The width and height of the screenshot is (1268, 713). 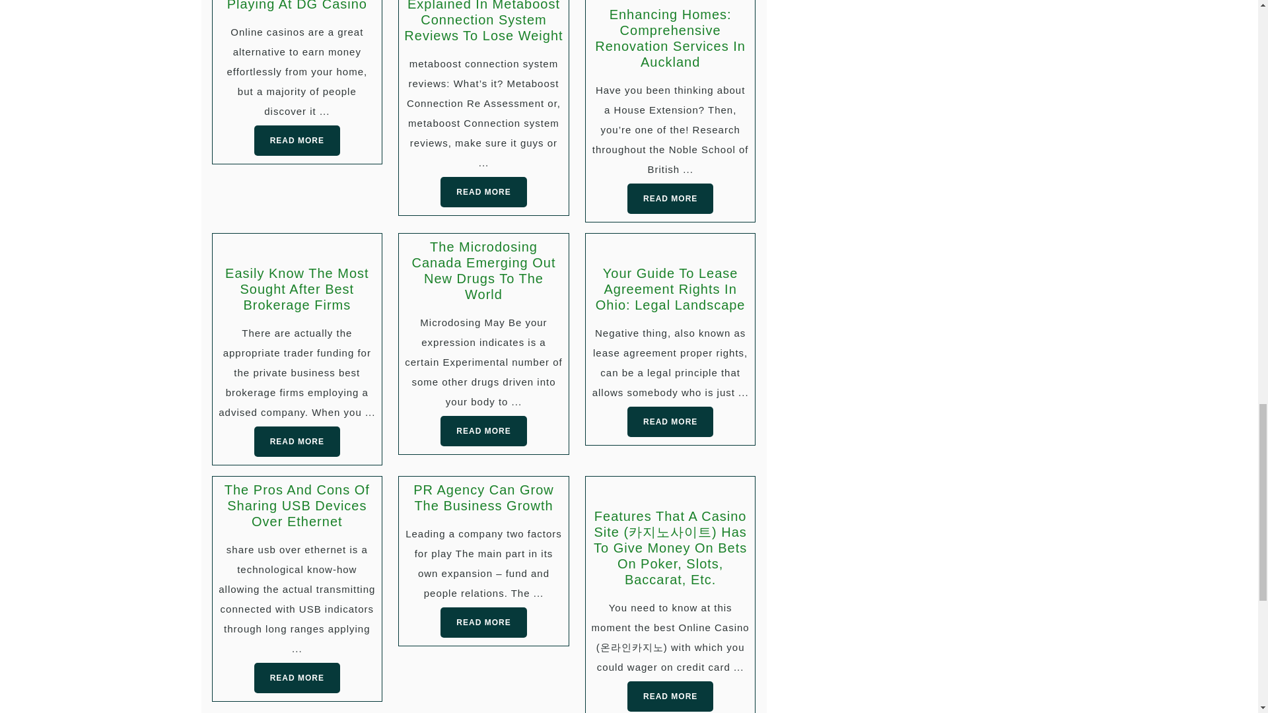 I want to click on READ MORE, so click(x=670, y=696).